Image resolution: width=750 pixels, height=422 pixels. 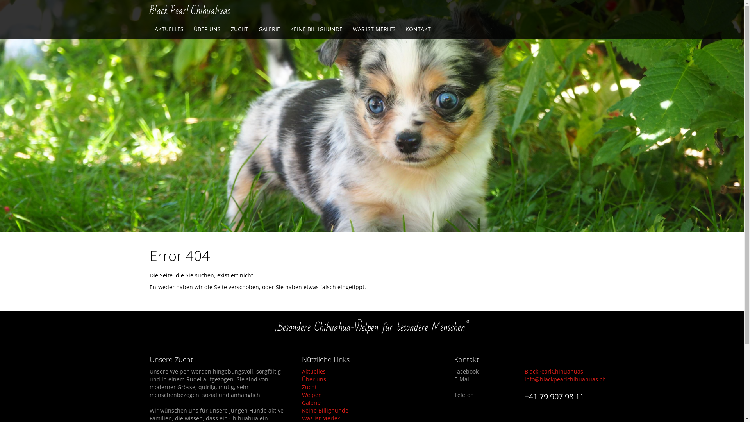 I want to click on Keine Billighunde, so click(x=372, y=411).